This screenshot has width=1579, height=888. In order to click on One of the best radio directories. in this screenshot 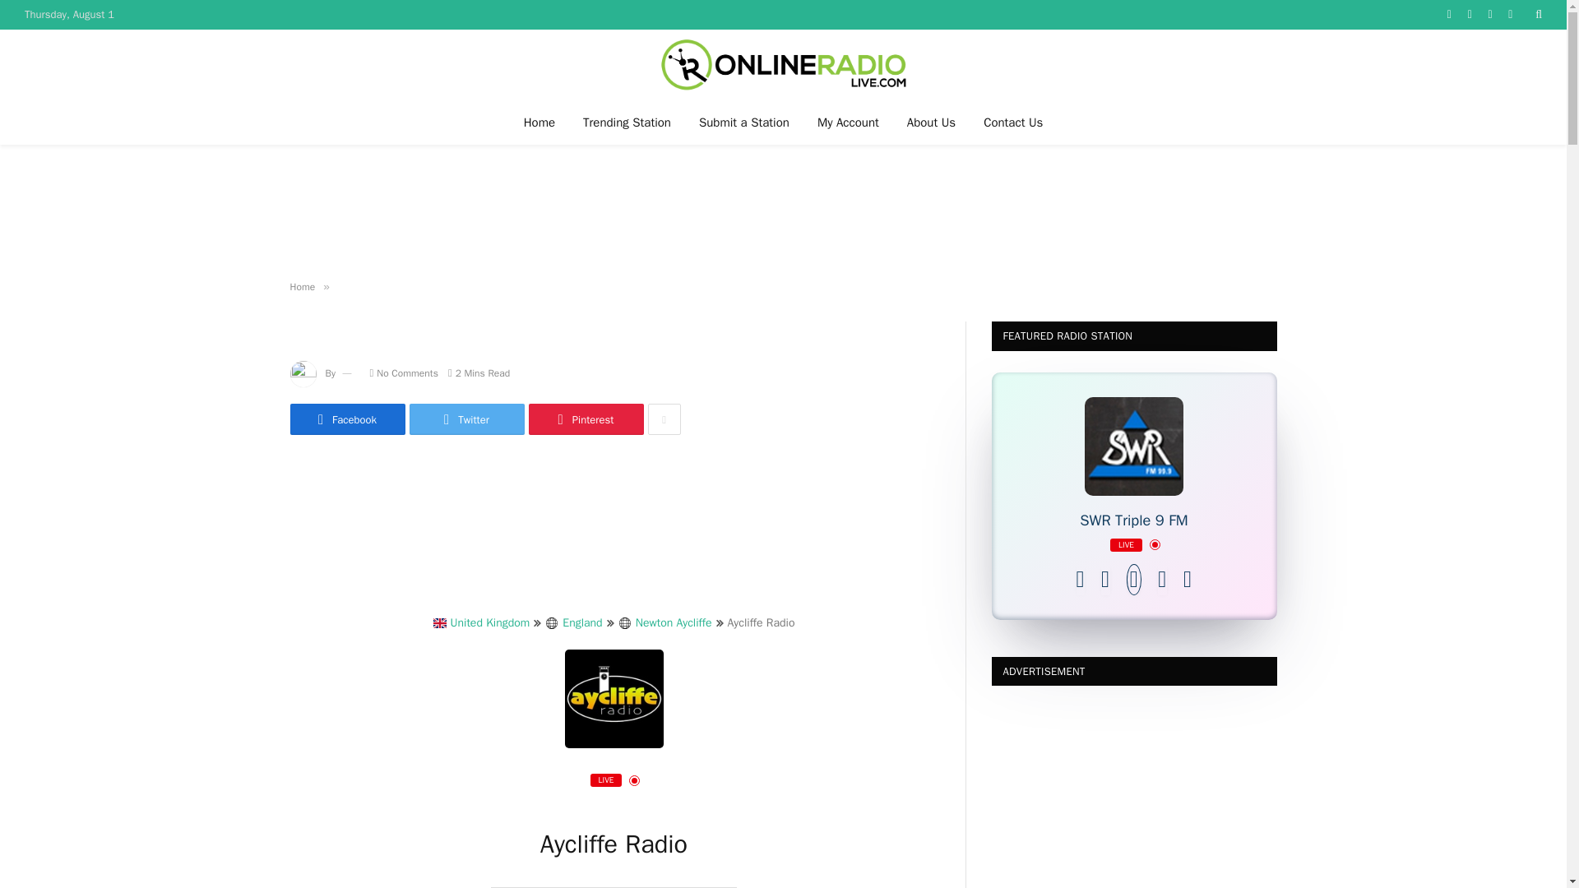, I will do `click(783, 64)`.